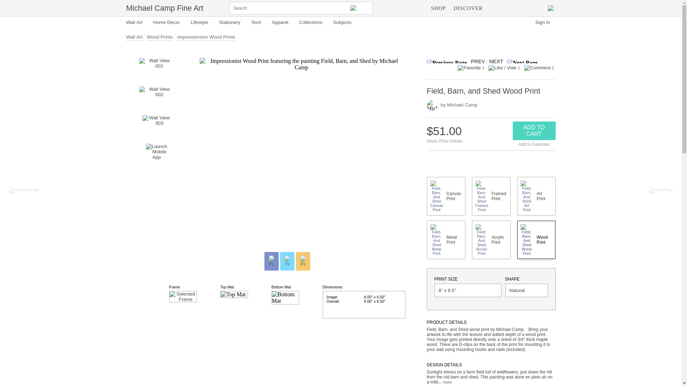 The width and height of the screenshot is (687, 386). Describe the element at coordinates (165, 8) in the screenshot. I see `Michael Camp Fine Art` at that location.